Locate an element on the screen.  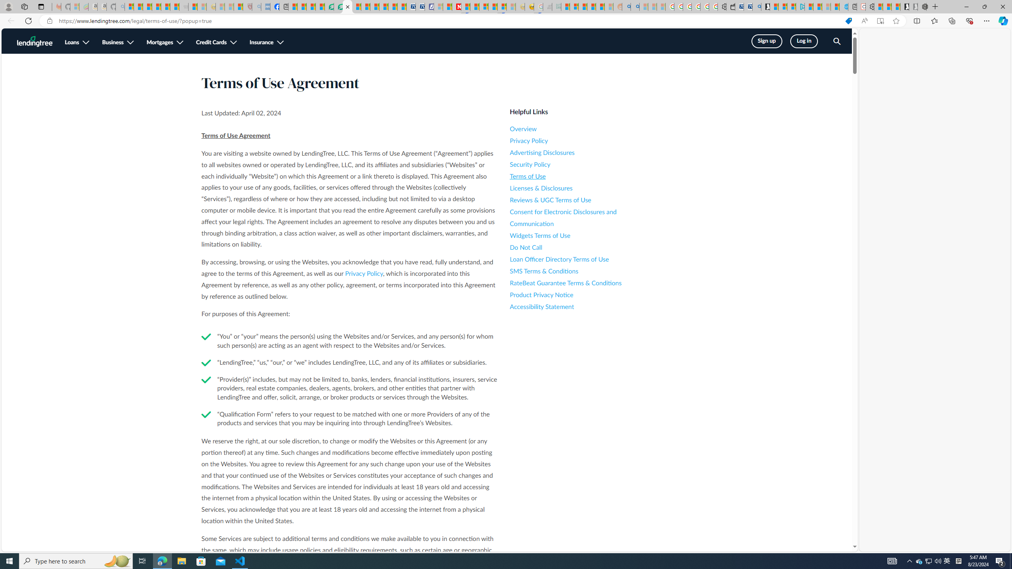
Advertising Disclosures is located at coordinates (581, 153).